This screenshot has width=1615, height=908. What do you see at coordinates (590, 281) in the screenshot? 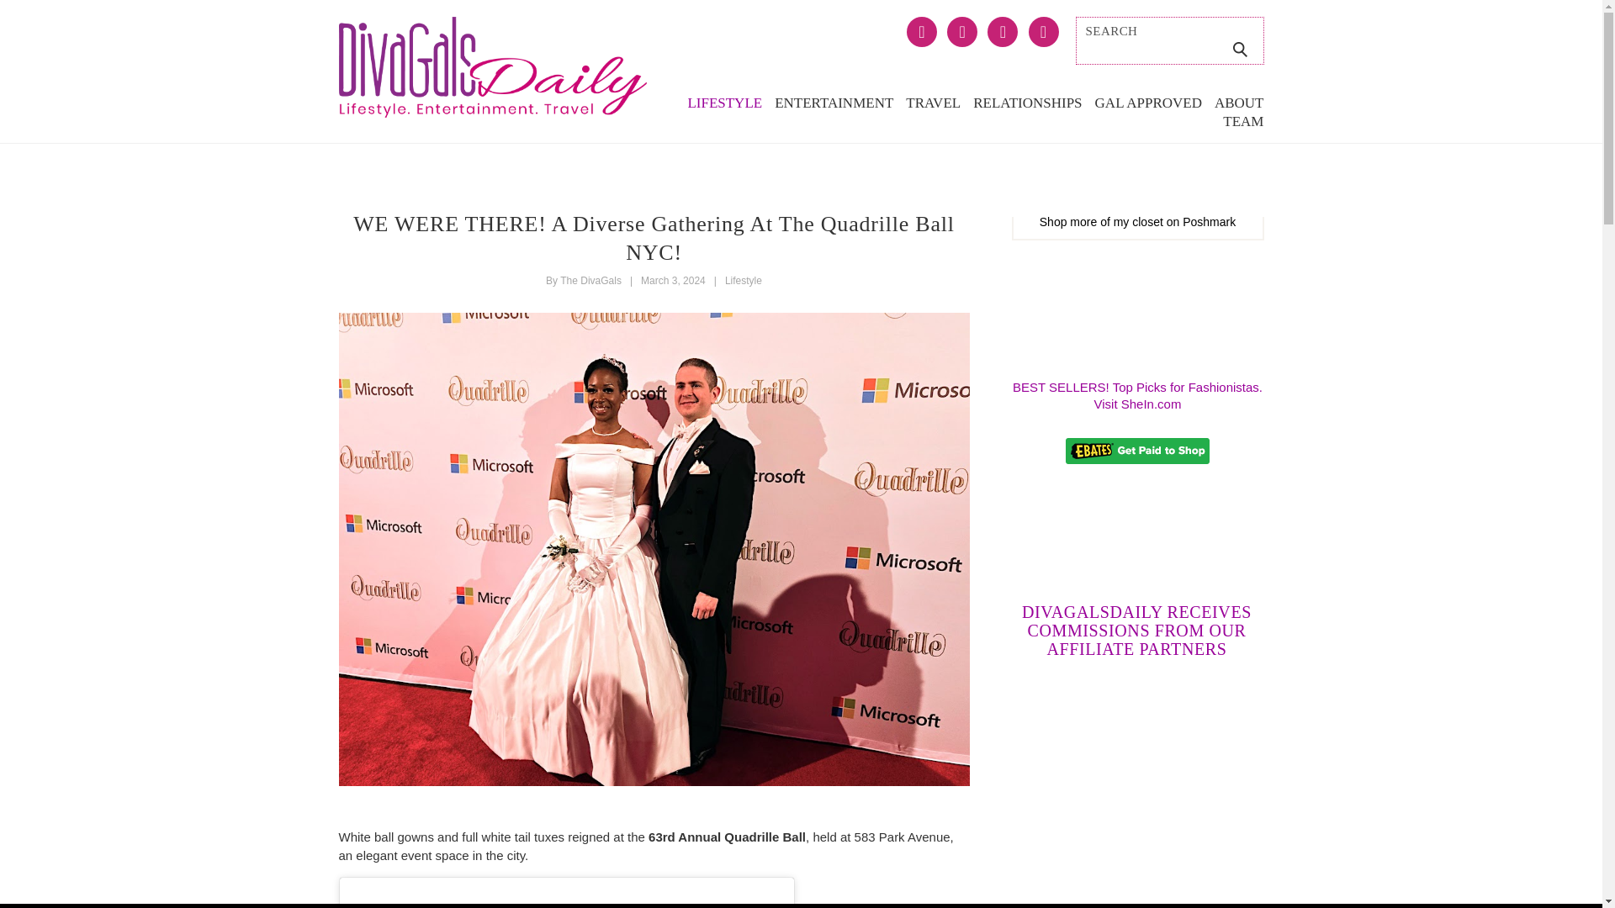
I see `The DivaGals` at bounding box center [590, 281].